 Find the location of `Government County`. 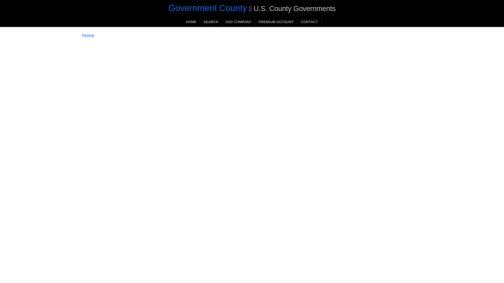

Government County is located at coordinates (207, 8).